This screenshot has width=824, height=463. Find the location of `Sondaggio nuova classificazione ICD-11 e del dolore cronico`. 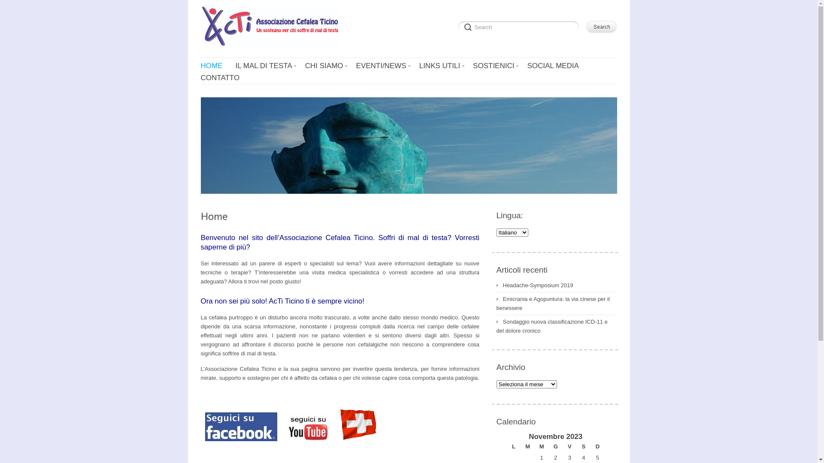

Sondaggio nuova classificazione ICD-11 e del dolore cronico is located at coordinates (552, 326).